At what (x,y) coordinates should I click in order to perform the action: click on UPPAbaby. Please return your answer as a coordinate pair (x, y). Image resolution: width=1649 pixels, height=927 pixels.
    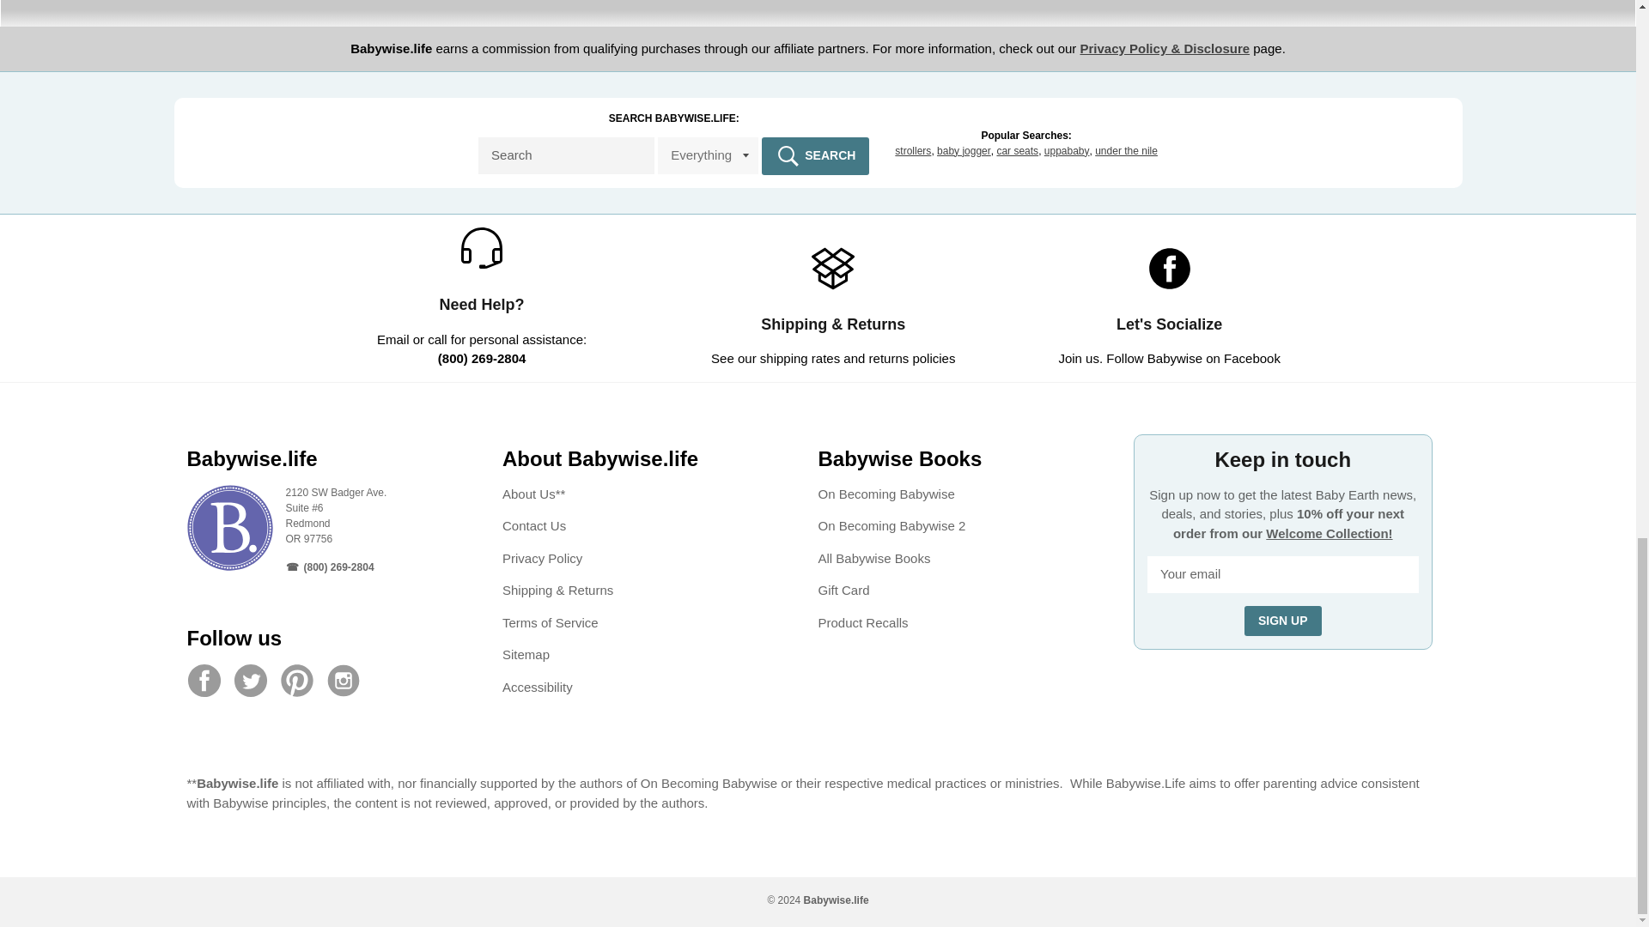
    Looking at the image, I should click on (1067, 150).